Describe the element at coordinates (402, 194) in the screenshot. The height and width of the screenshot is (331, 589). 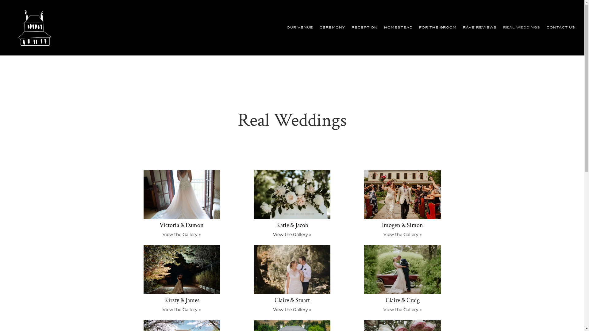
I see `Imogen & Simon` at that location.